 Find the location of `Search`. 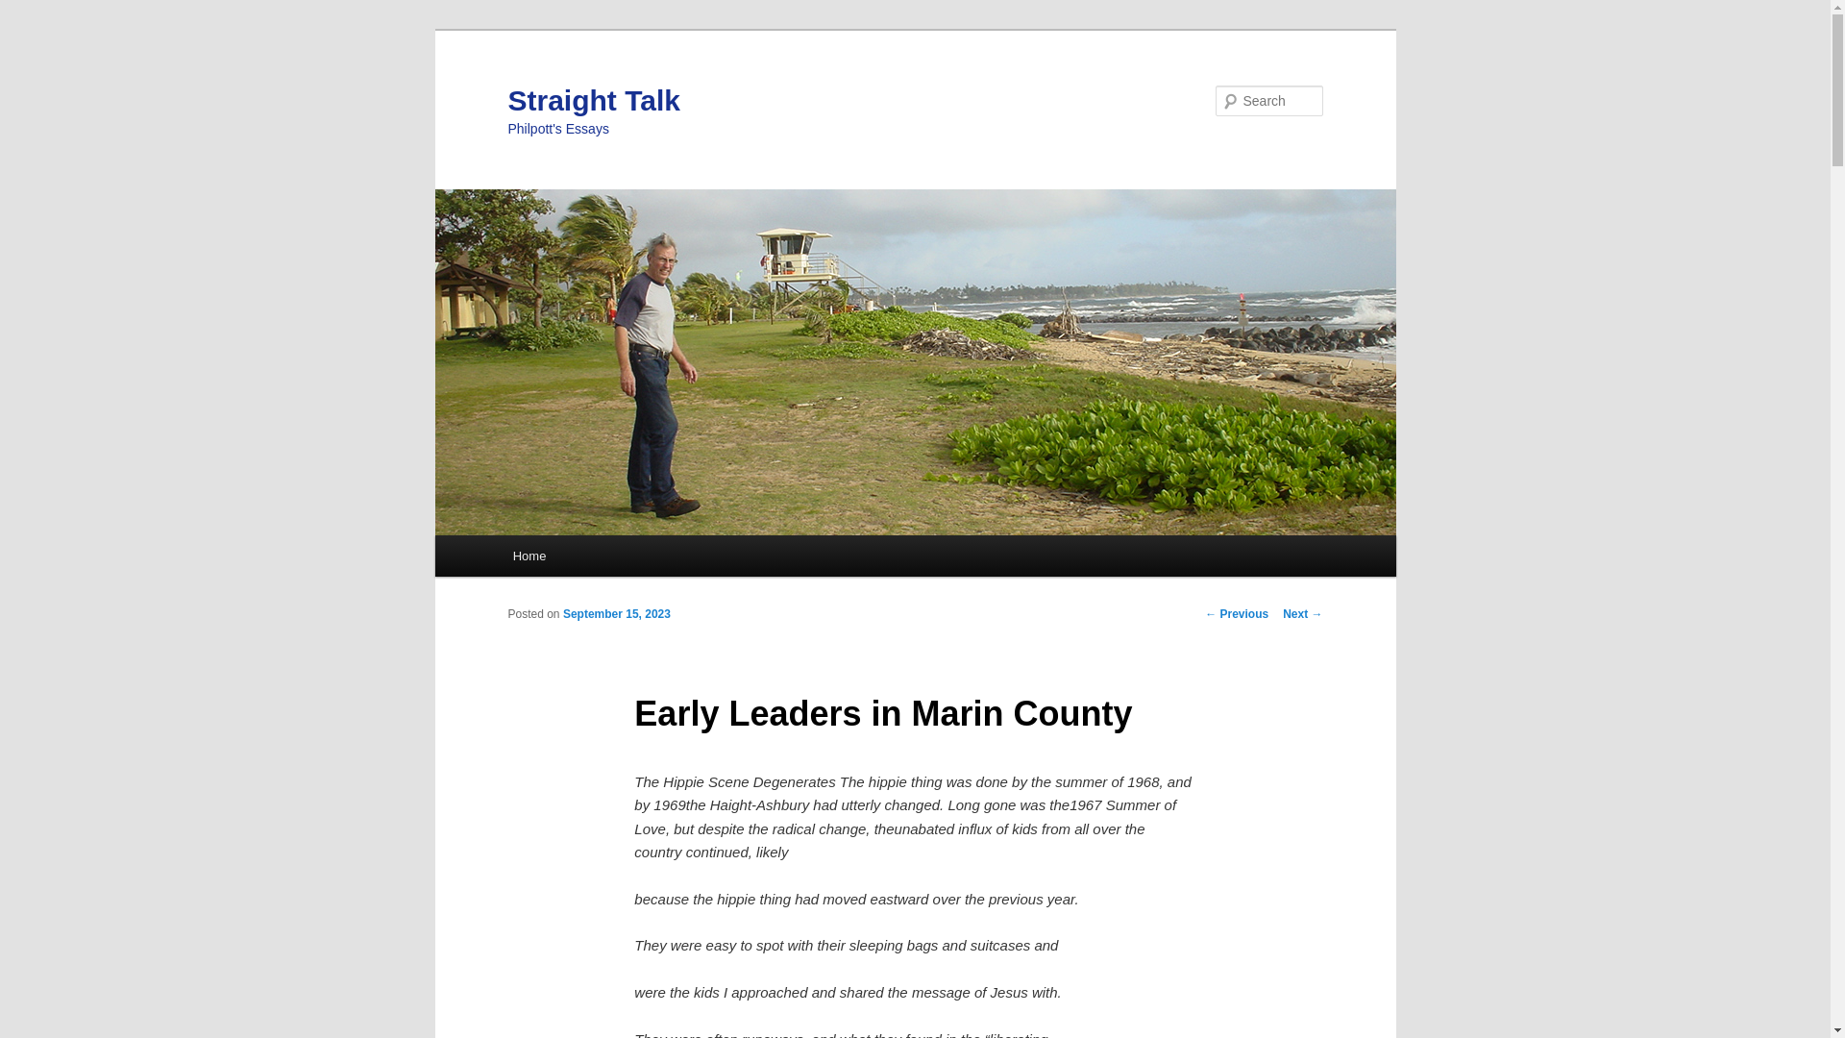

Search is located at coordinates (31, 11).